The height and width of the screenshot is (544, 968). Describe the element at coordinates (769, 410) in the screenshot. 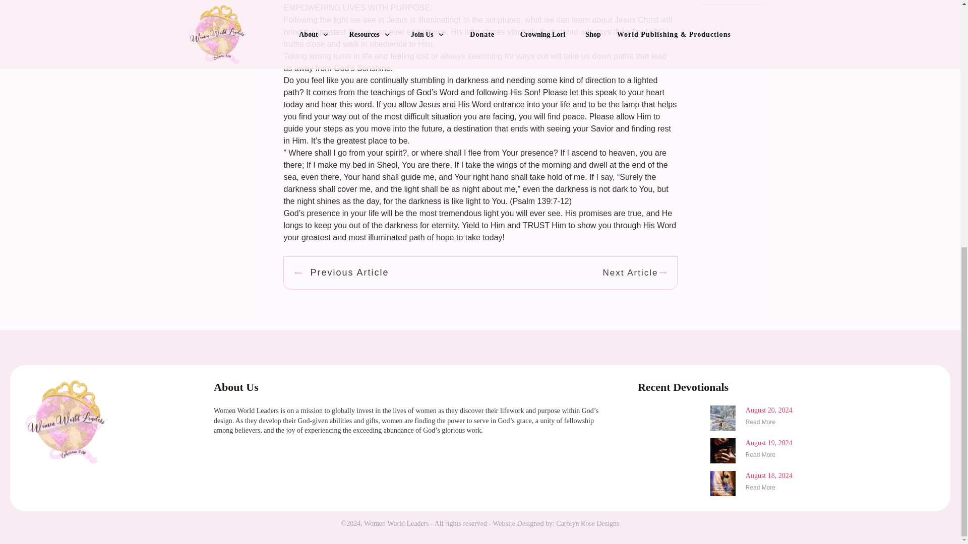

I see `August 20, 2024` at that location.